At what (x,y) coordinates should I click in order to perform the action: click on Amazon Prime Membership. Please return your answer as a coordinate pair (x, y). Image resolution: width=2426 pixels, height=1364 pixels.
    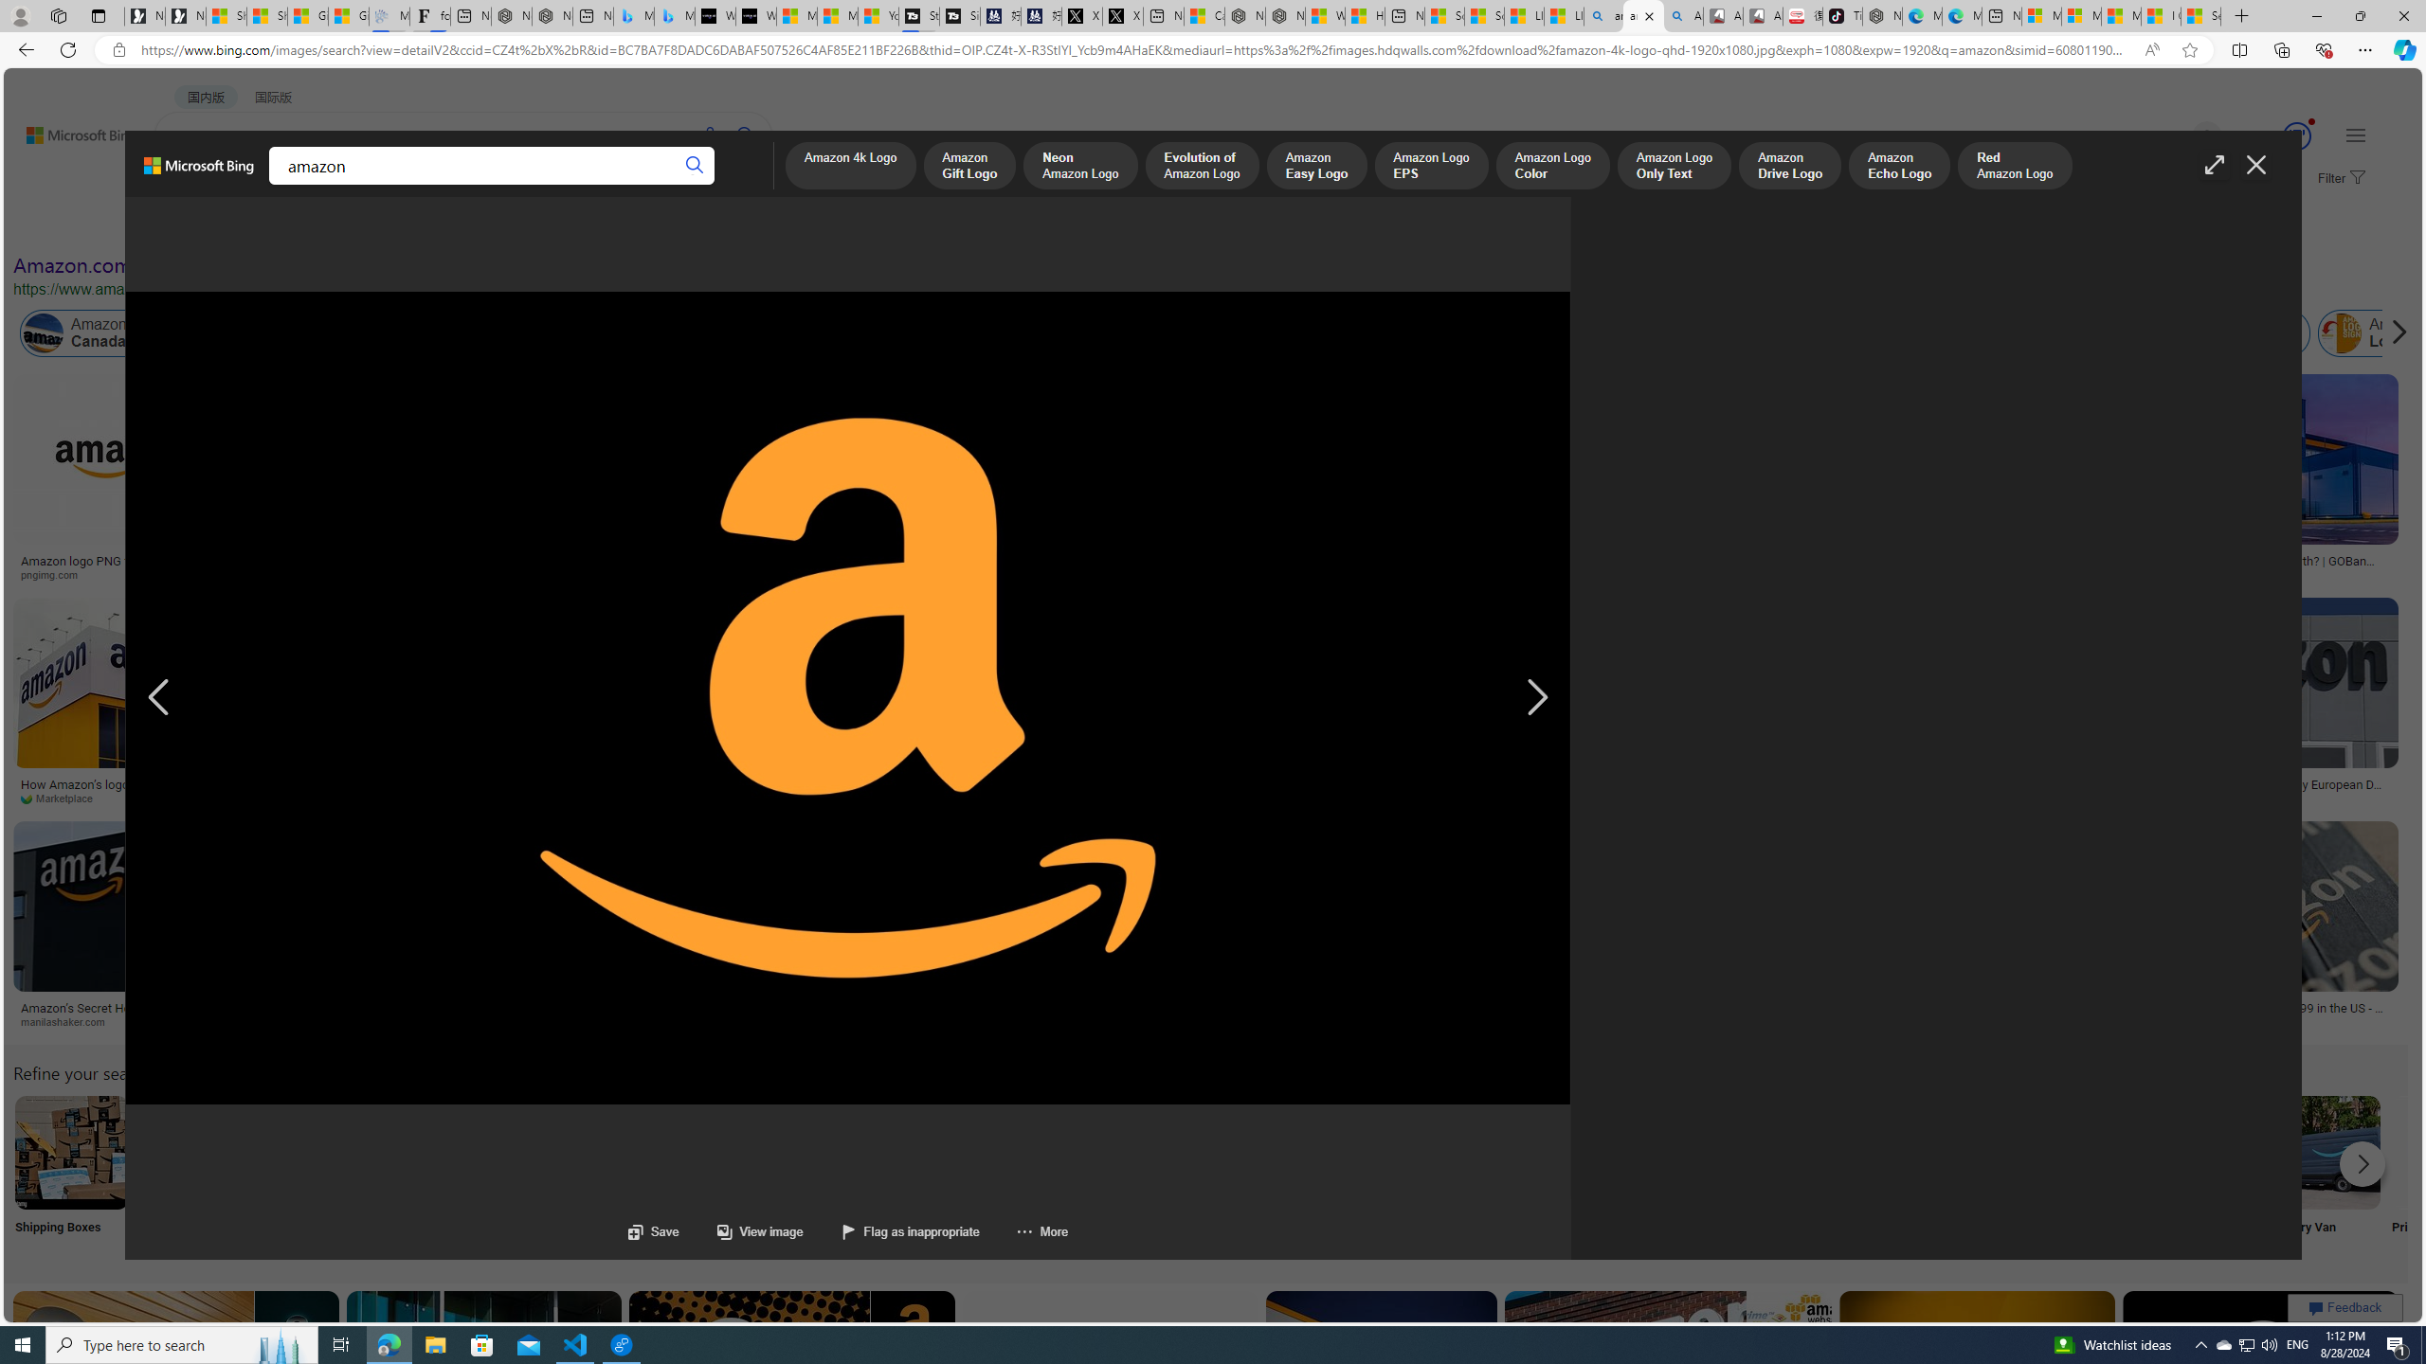
    Looking at the image, I should click on (1335, 333).